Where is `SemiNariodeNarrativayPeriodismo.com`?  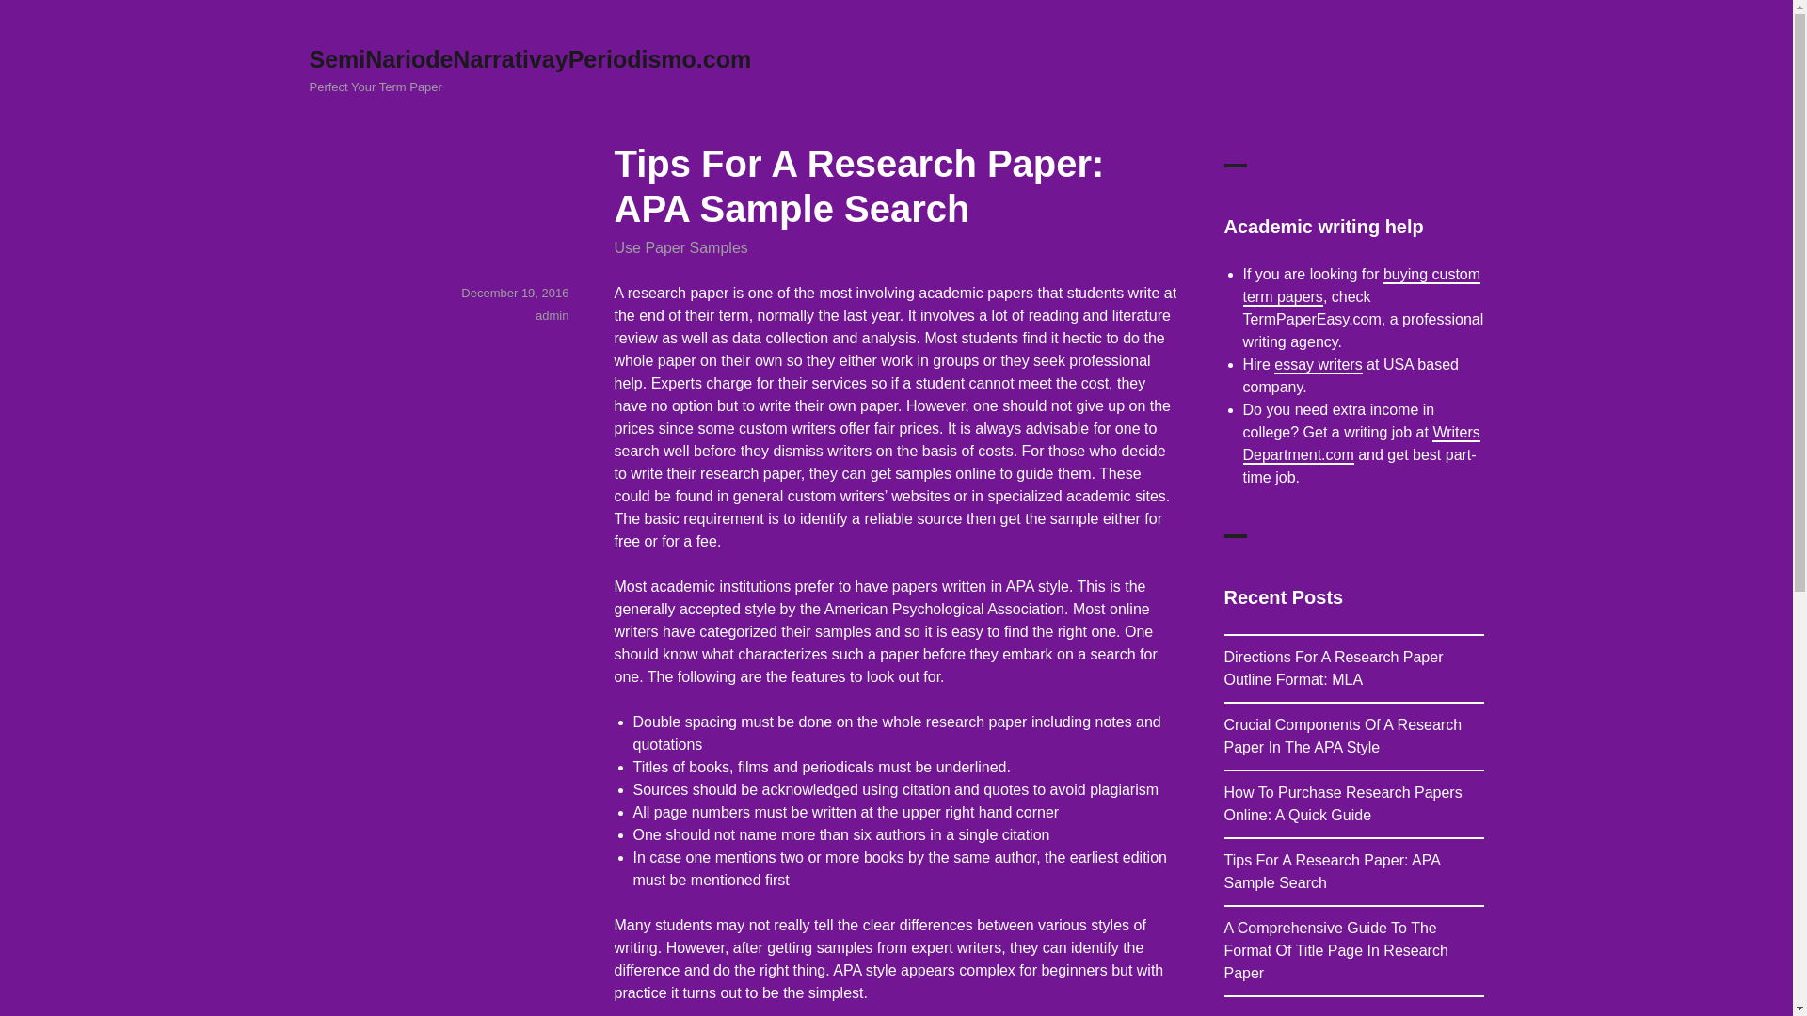
SemiNariodeNarrativayPeriodismo.com is located at coordinates (530, 58).